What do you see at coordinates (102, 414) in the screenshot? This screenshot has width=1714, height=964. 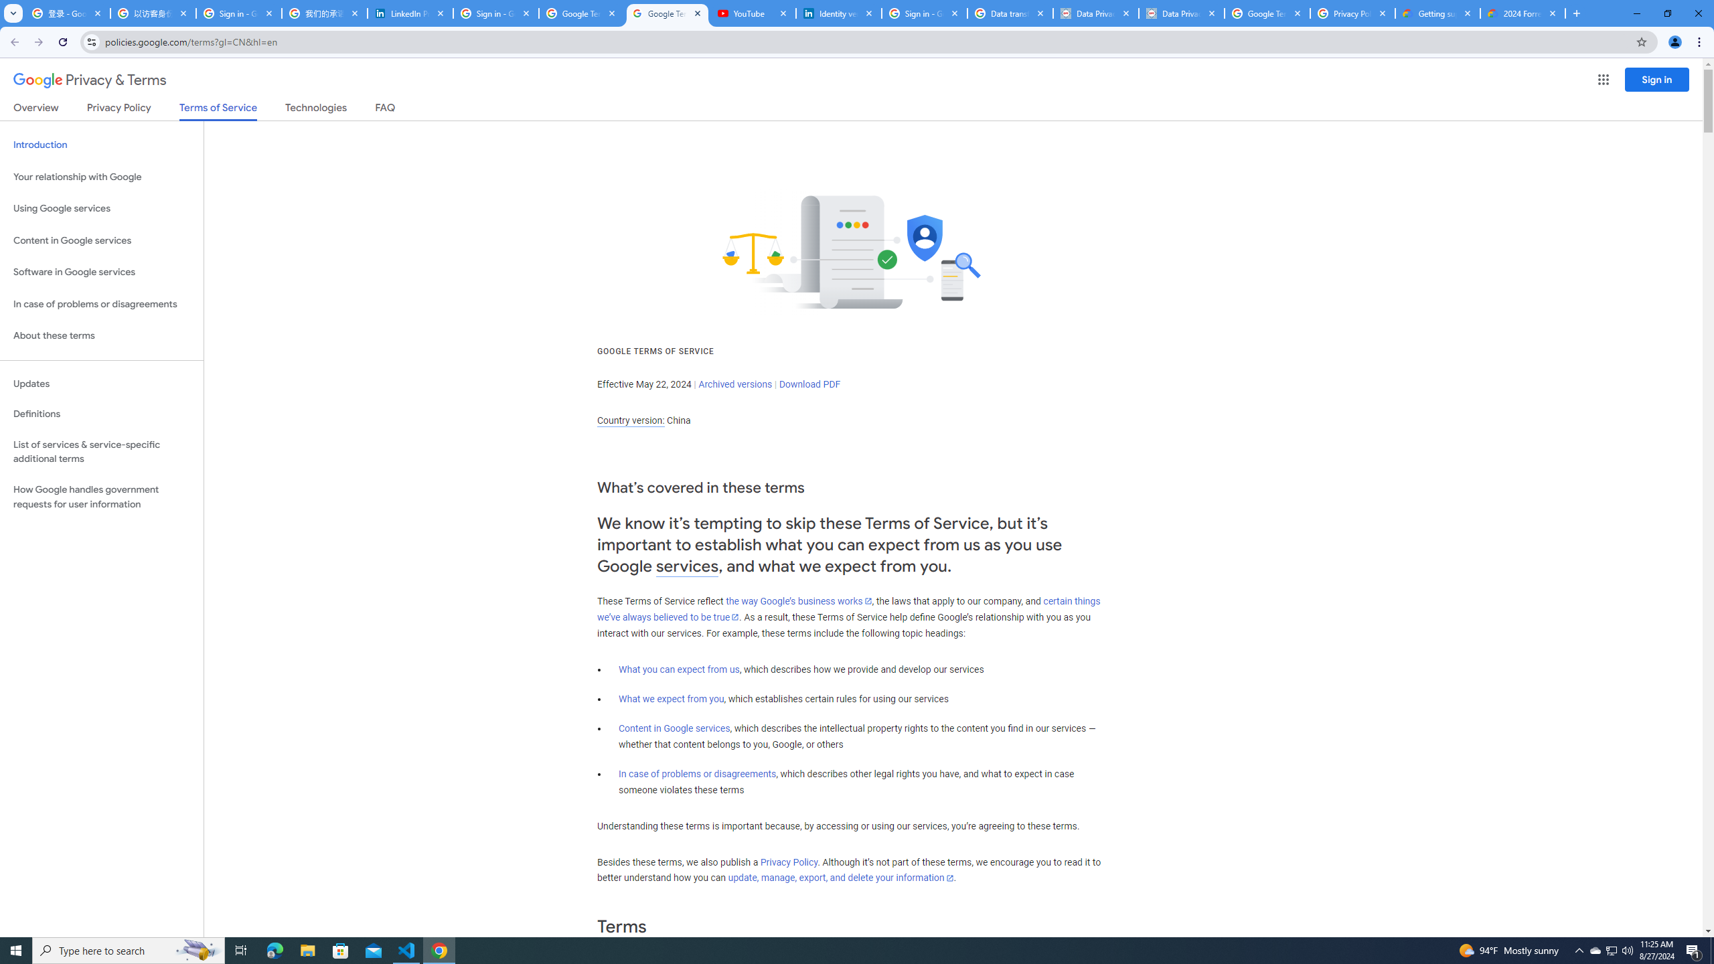 I see `Definitions` at bounding box center [102, 414].